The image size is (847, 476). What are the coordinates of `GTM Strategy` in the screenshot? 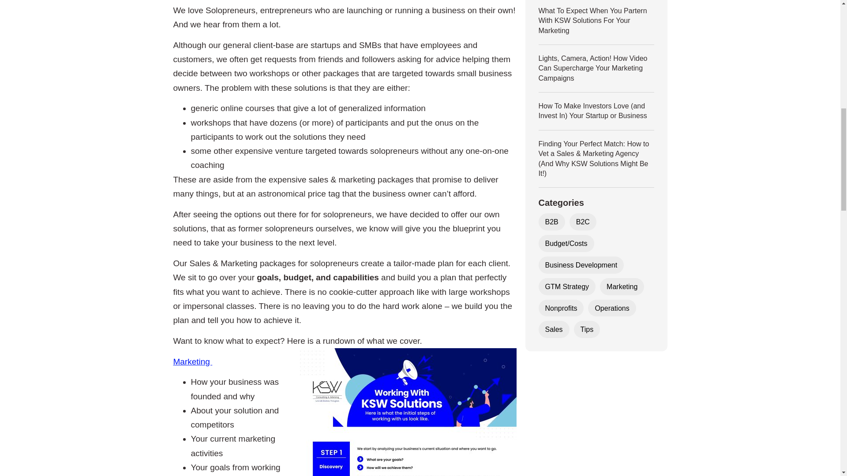 It's located at (567, 286).